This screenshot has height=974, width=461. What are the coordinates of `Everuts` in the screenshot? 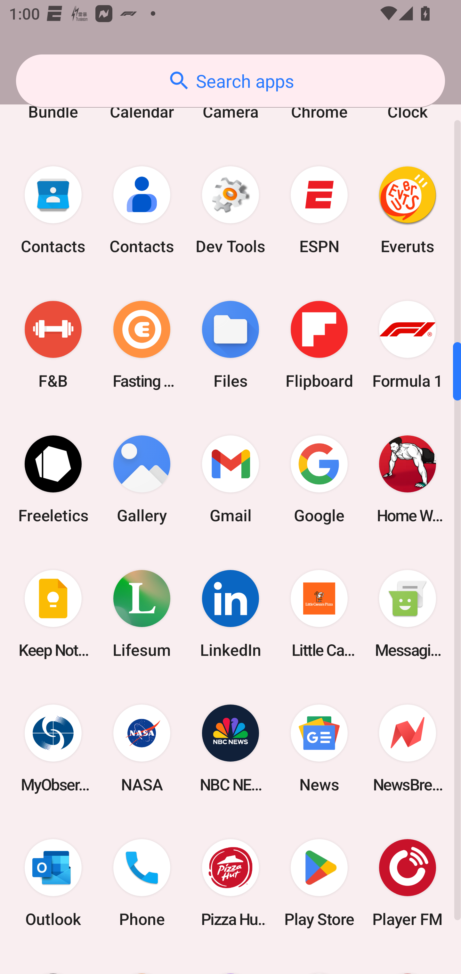 It's located at (408, 210).